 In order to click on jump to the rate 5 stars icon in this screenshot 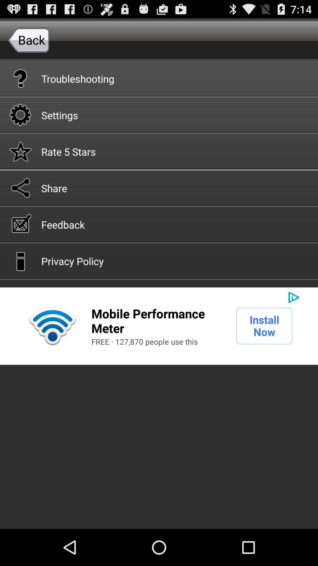, I will do `click(159, 151)`.